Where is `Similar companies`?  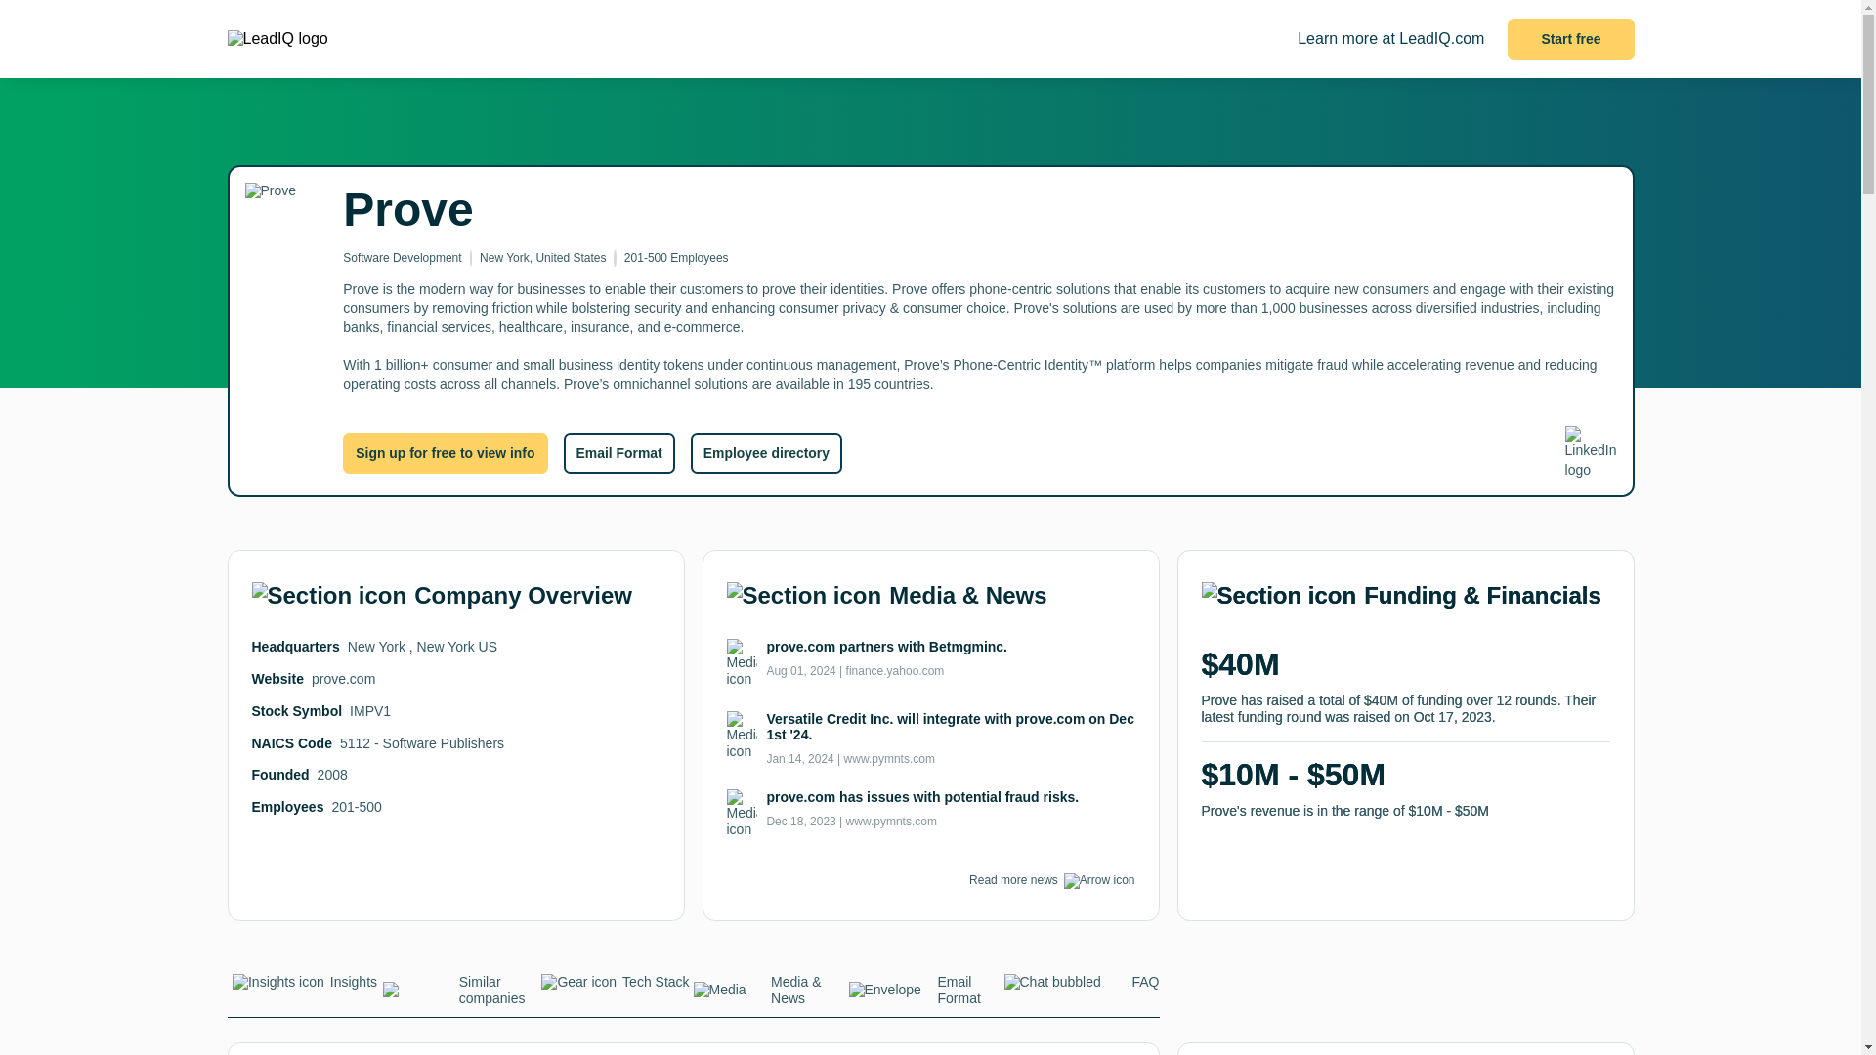
Similar companies is located at coordinates (460, 995).